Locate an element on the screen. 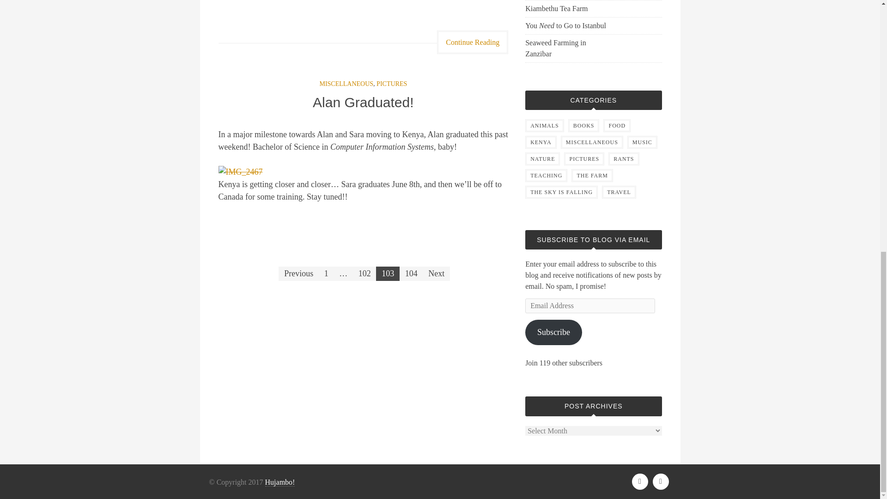 Image resolution: width=887 pixels, height=499 pixels. Alan Graduated! is located at coordinates (363, 102).